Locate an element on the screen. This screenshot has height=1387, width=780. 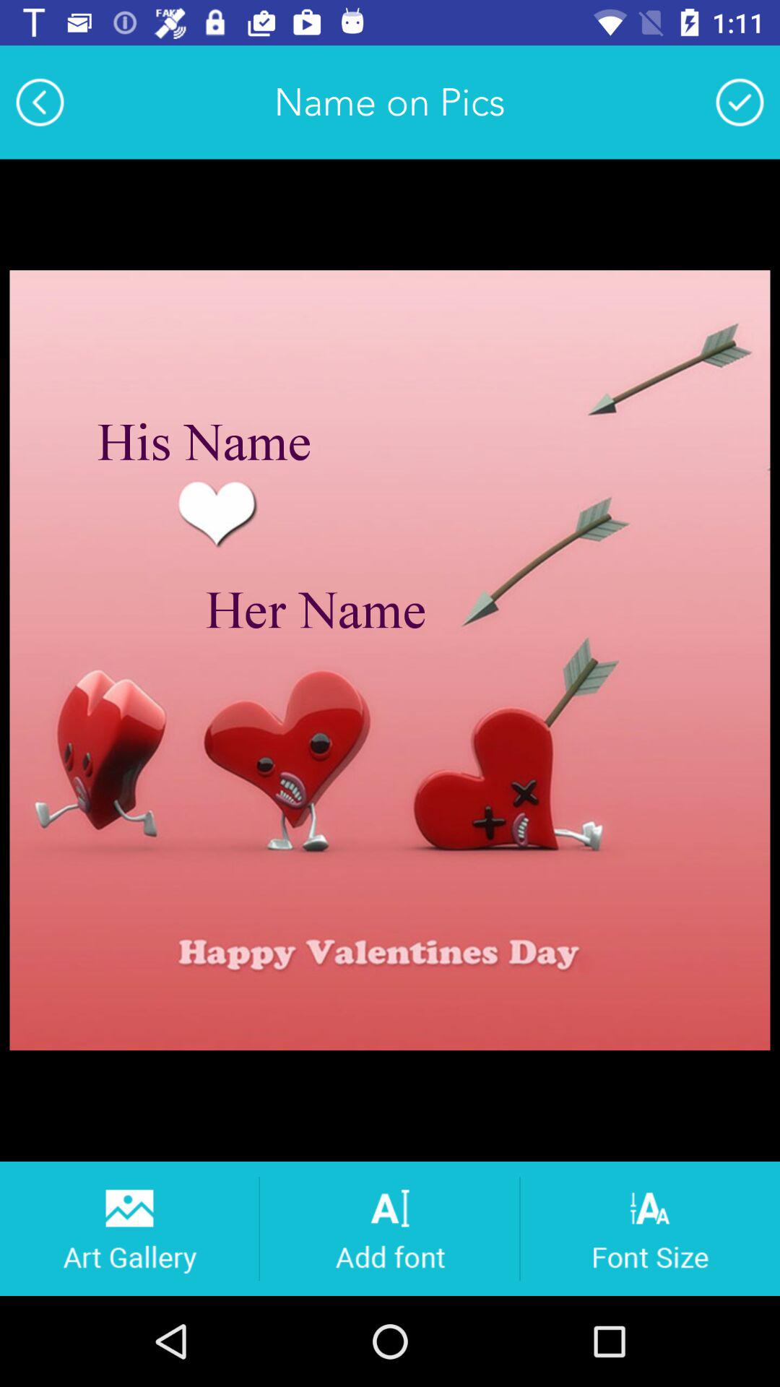
open font size menu is located at coordinates (650, 1228).